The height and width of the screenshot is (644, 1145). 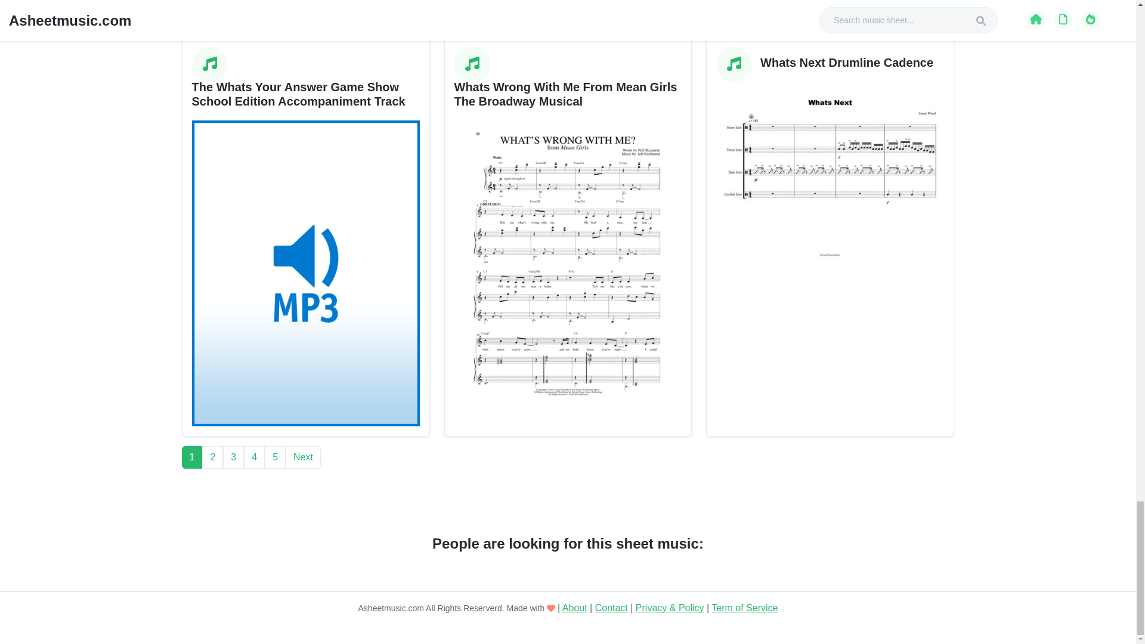 What do you see at coordinates (744, 608) in the screenshot?
I see `Term of Service` at bounding box center [744, 608].